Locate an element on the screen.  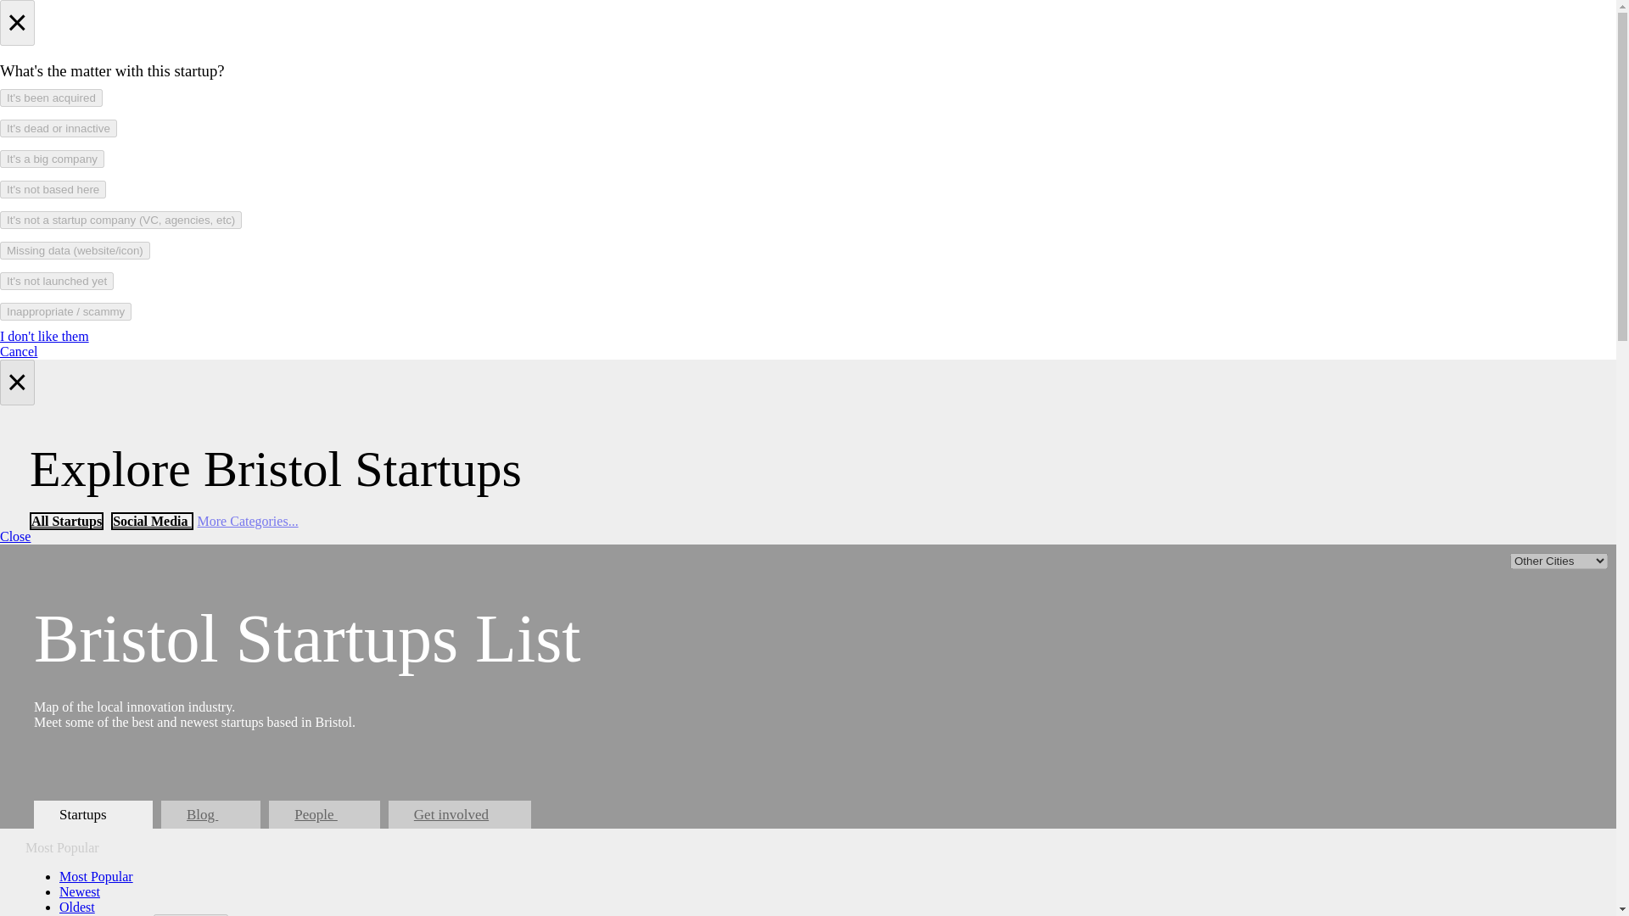
Cancel is located at coordinates (19, 351).